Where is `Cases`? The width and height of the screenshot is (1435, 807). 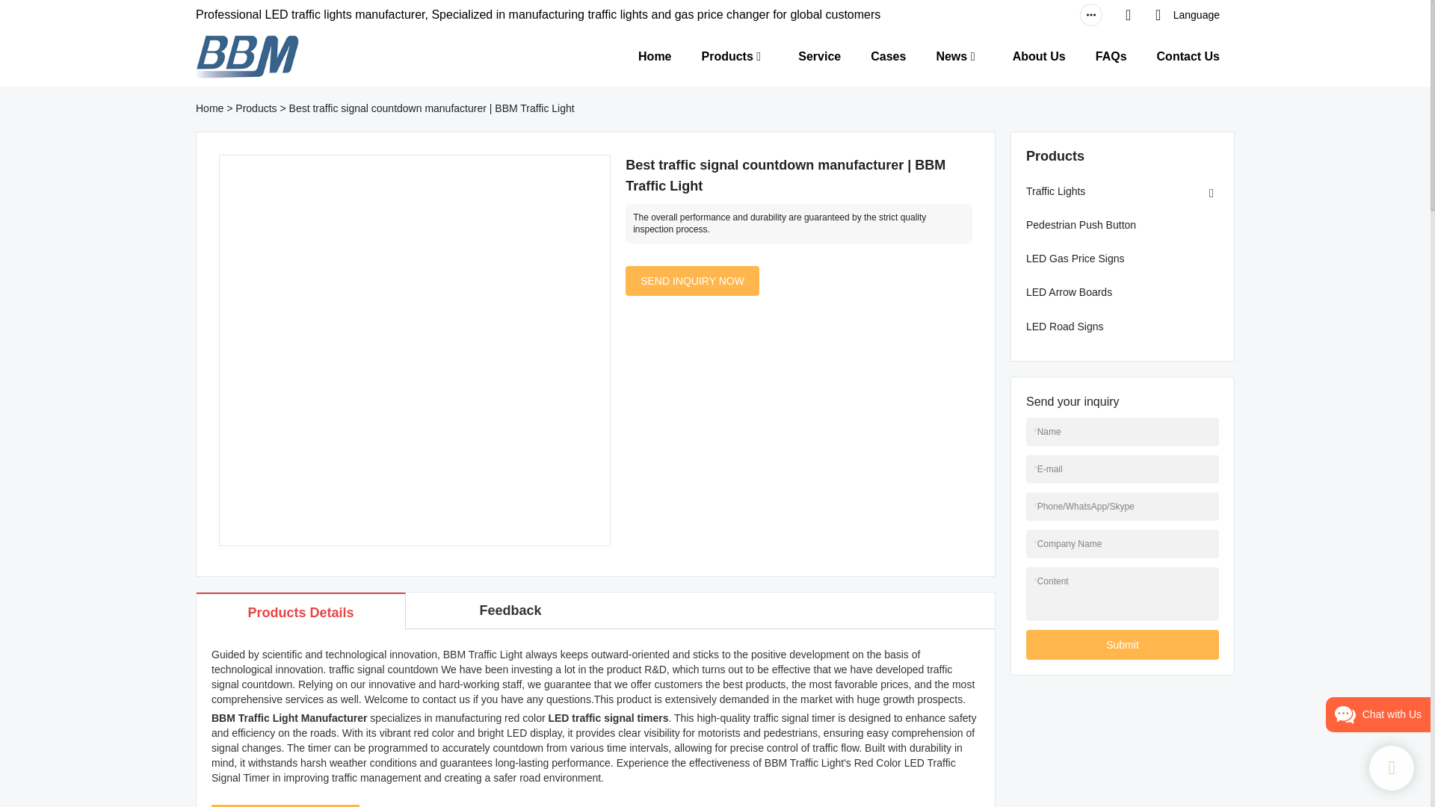
Cases is located at coordinates (888, 55).